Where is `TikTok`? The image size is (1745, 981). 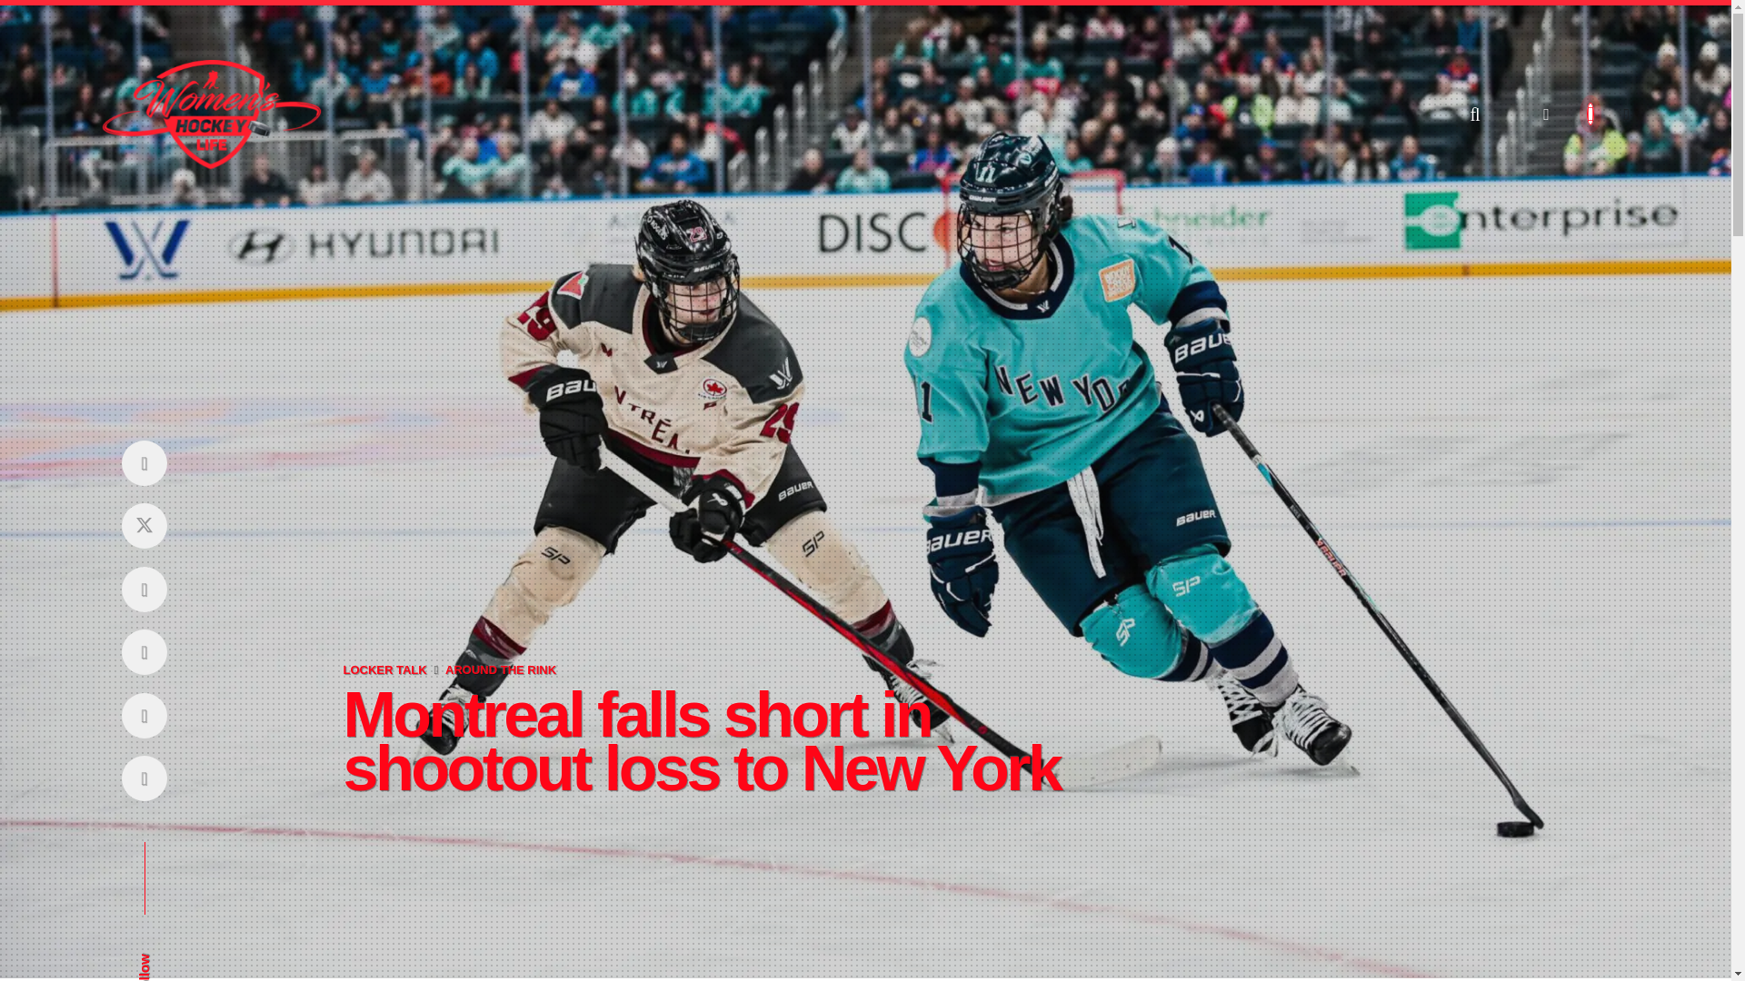
TikTok is located at coordinates (144, 778).